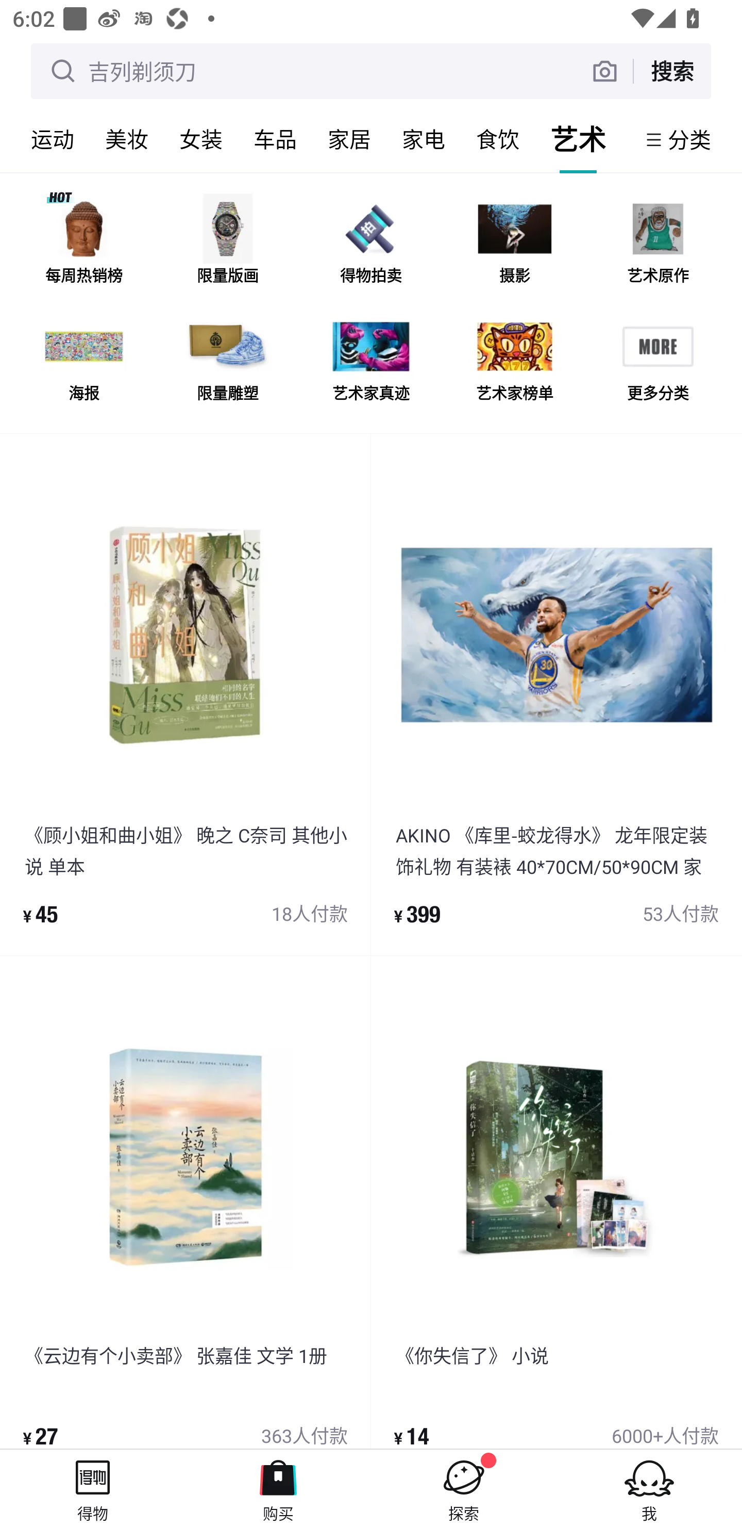 The width and height of the screenshot is (742, 1527). I want to click on 限量版画, so click(227, 245).